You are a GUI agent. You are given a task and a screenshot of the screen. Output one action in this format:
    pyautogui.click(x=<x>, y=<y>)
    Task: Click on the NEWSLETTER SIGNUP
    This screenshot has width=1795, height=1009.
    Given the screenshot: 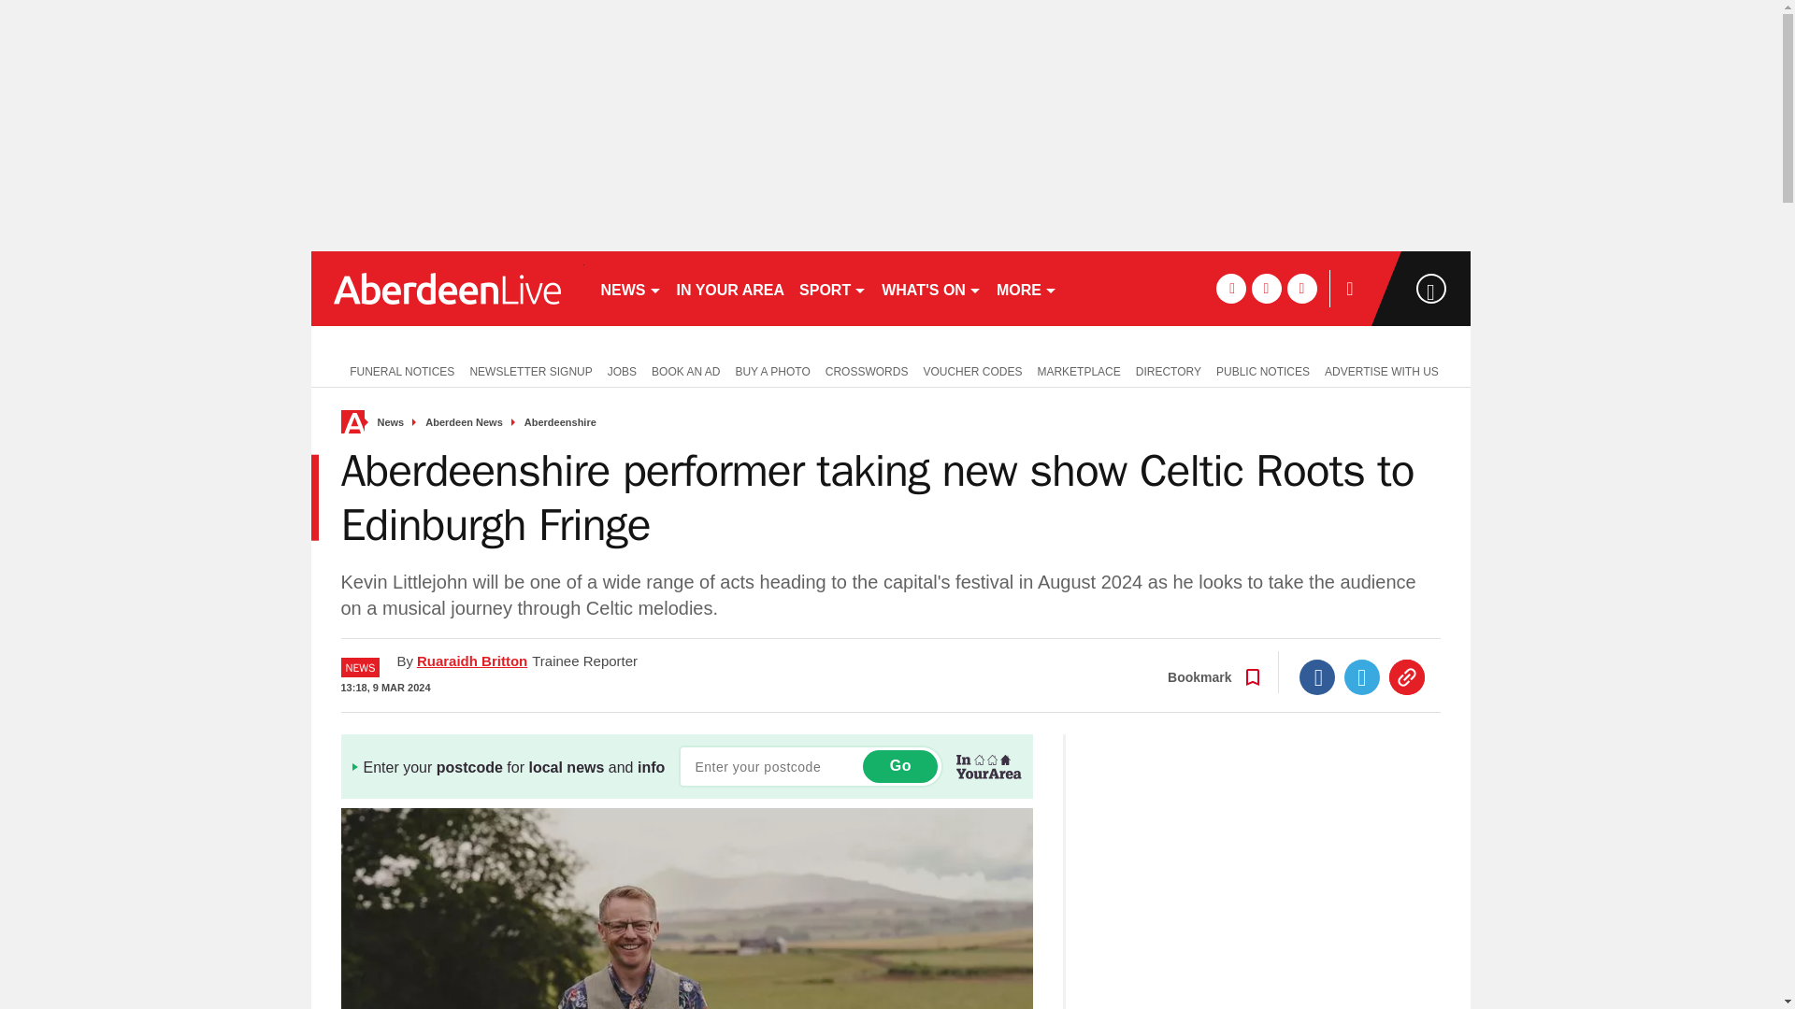 What is the action you would take?
    pyautogui.click(x=530, y=370)
    